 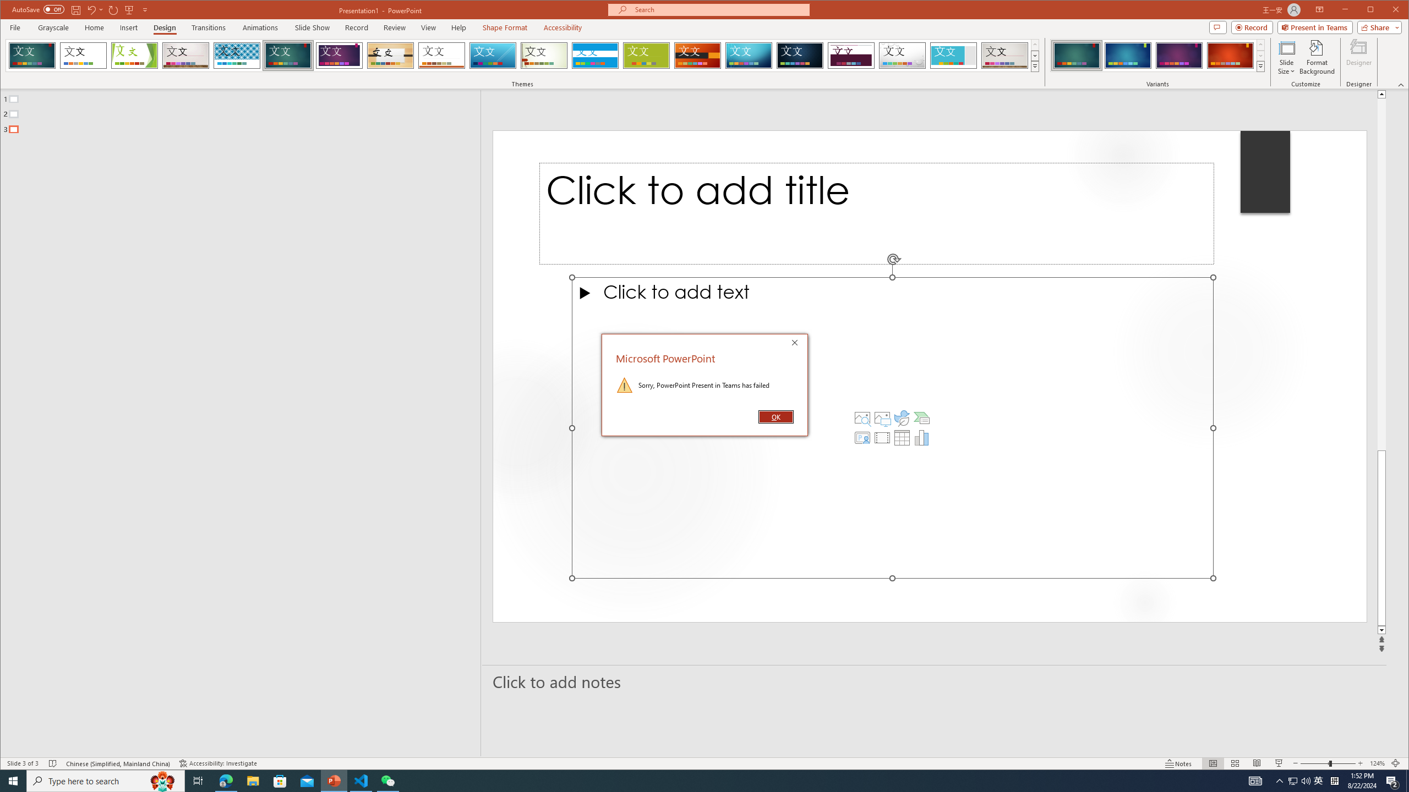 What do you see at coordinates (776, 417) in the screenshot?
I see `OK` at bounding box center [776, 417].